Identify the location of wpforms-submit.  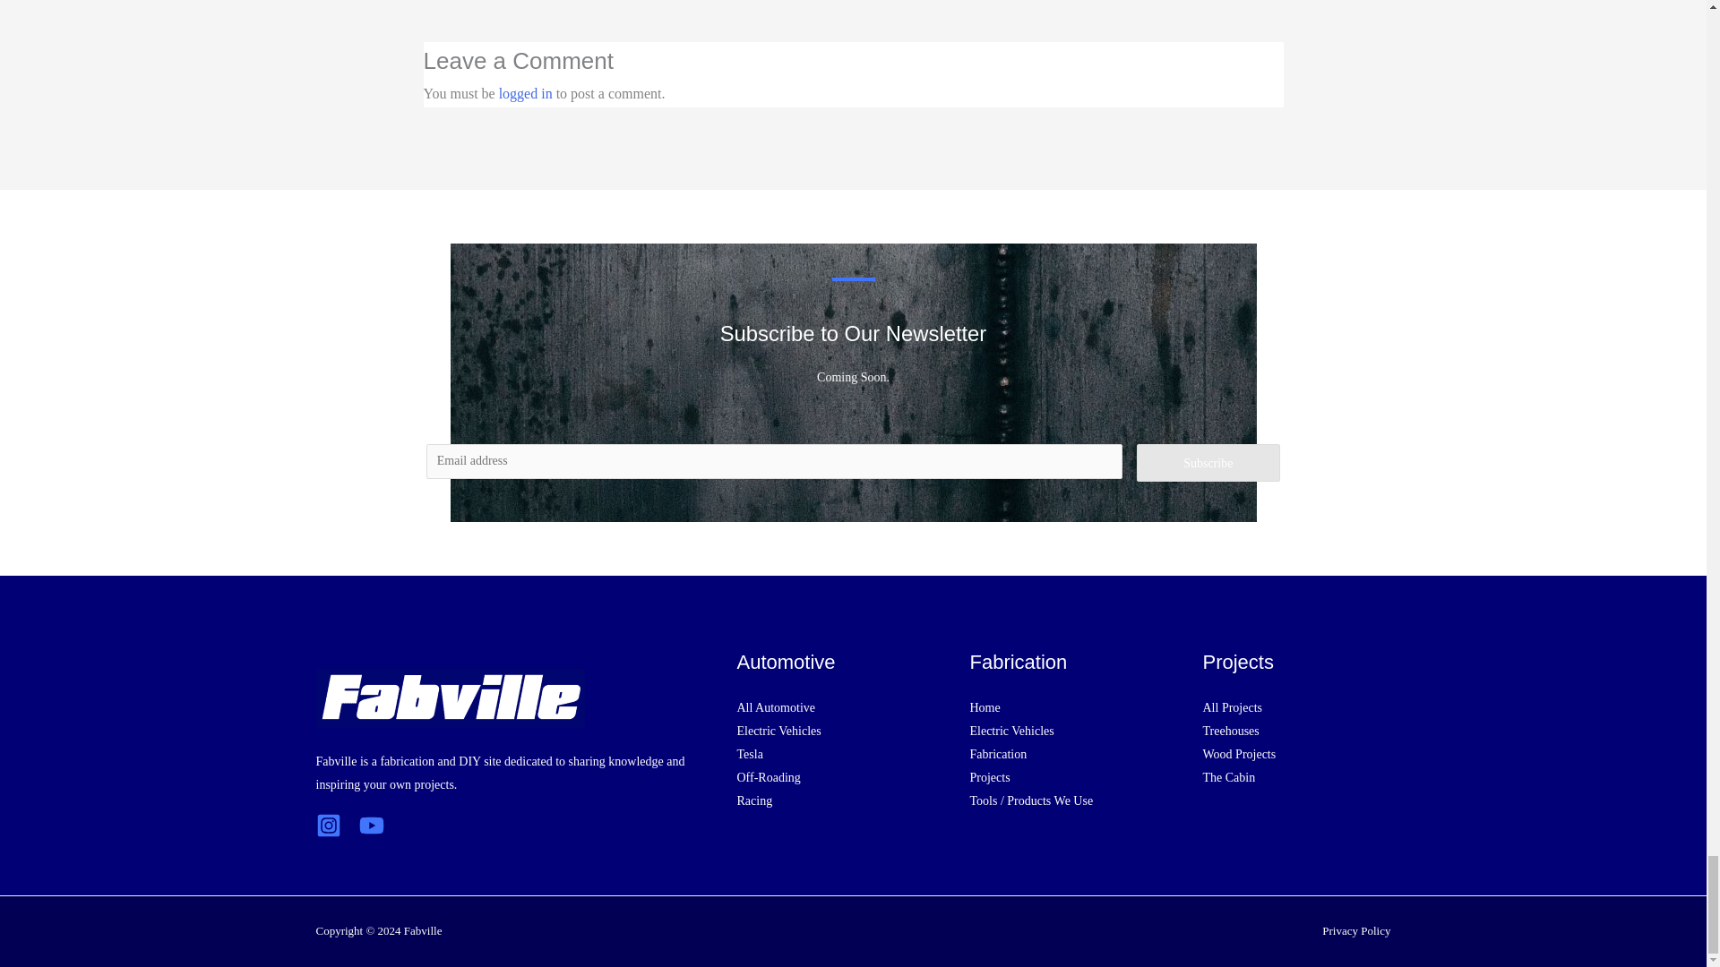
(1208, 462).